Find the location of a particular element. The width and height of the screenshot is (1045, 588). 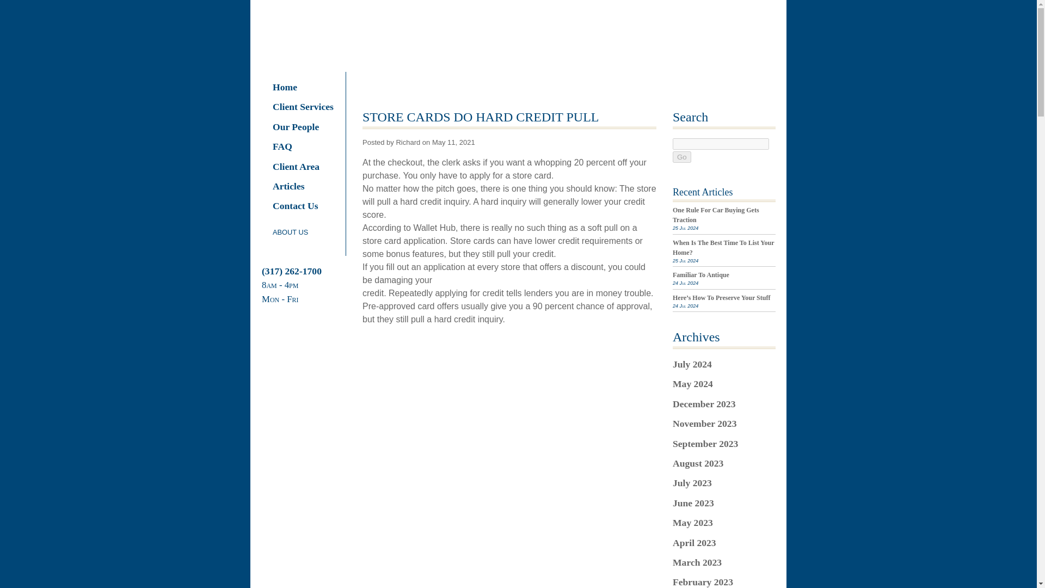

April 2023 is located at coordinates (694, 542).